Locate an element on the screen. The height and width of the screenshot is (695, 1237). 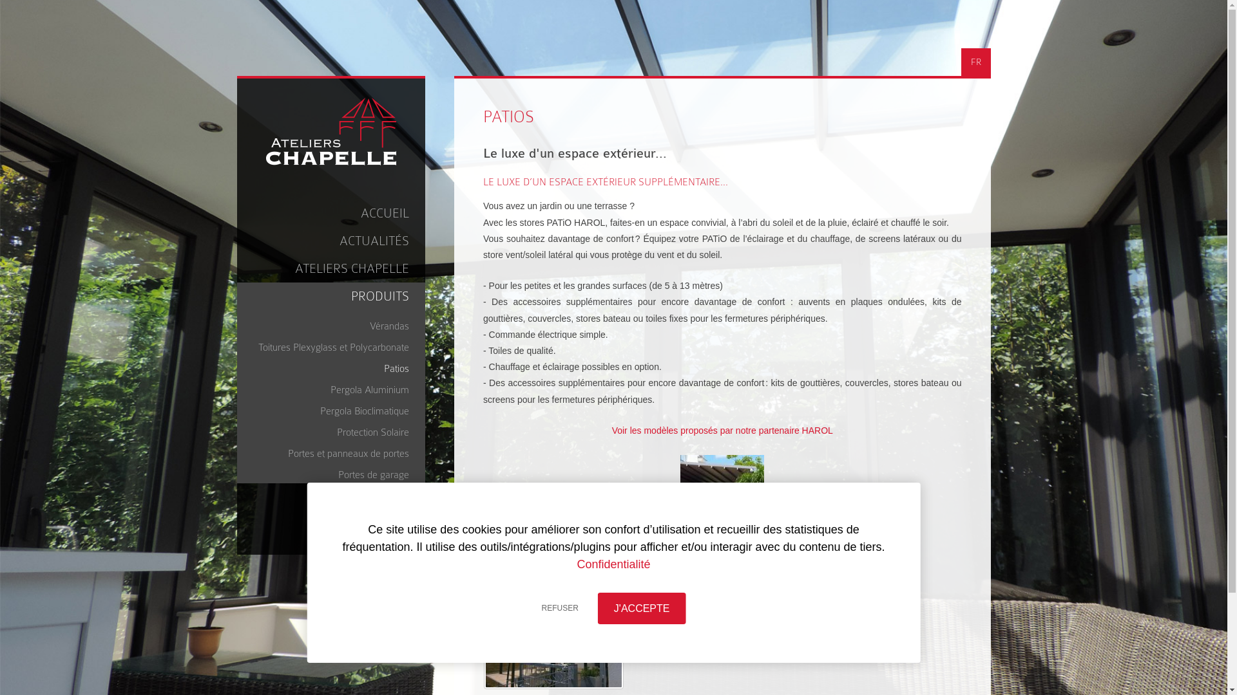
Visionnez la brochure " Les stores de terrasse " HAROL is located at coordinates (723, 560).